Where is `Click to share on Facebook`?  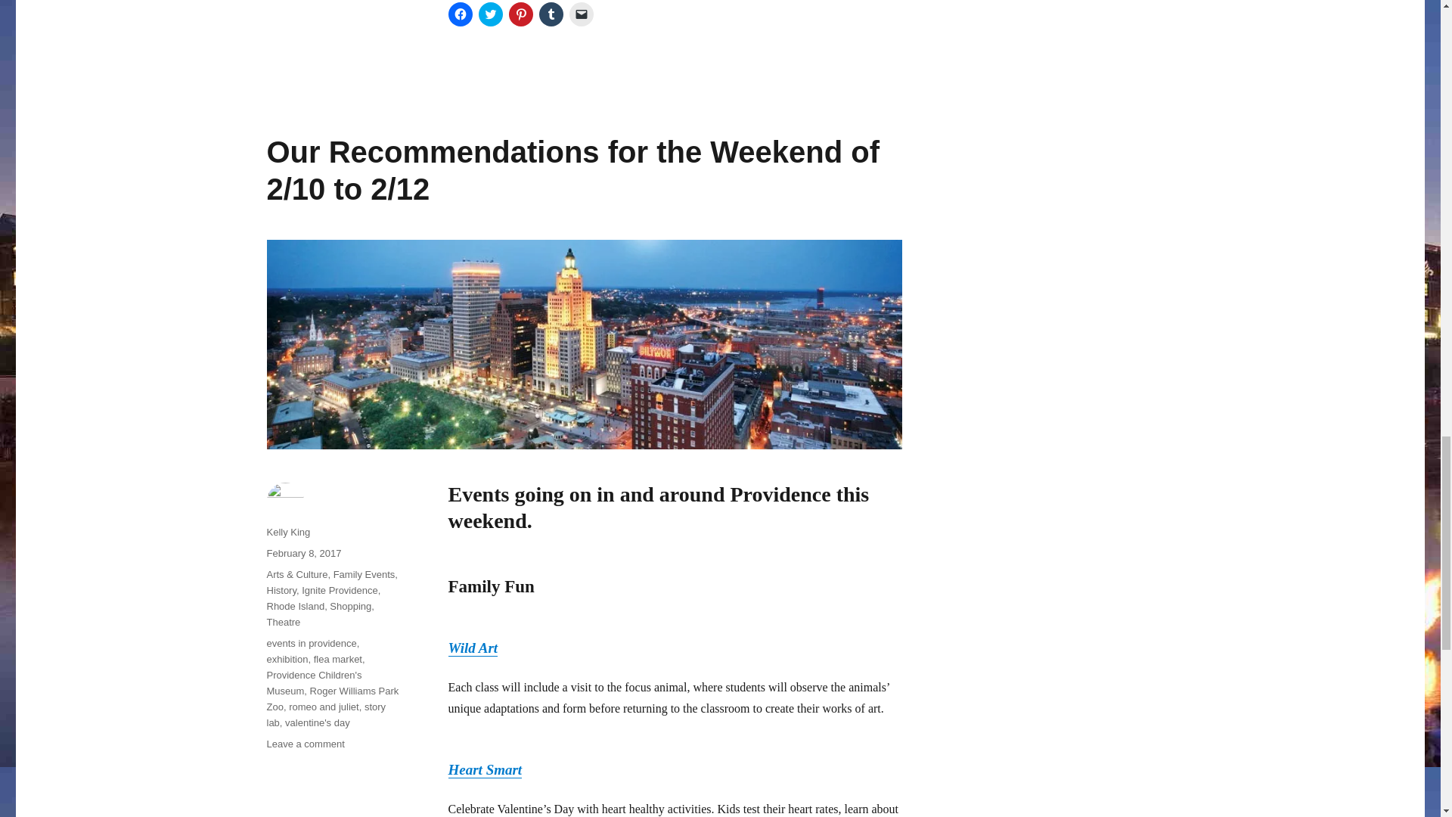
Click to share on Facebook is located at coordinates (460, 14).